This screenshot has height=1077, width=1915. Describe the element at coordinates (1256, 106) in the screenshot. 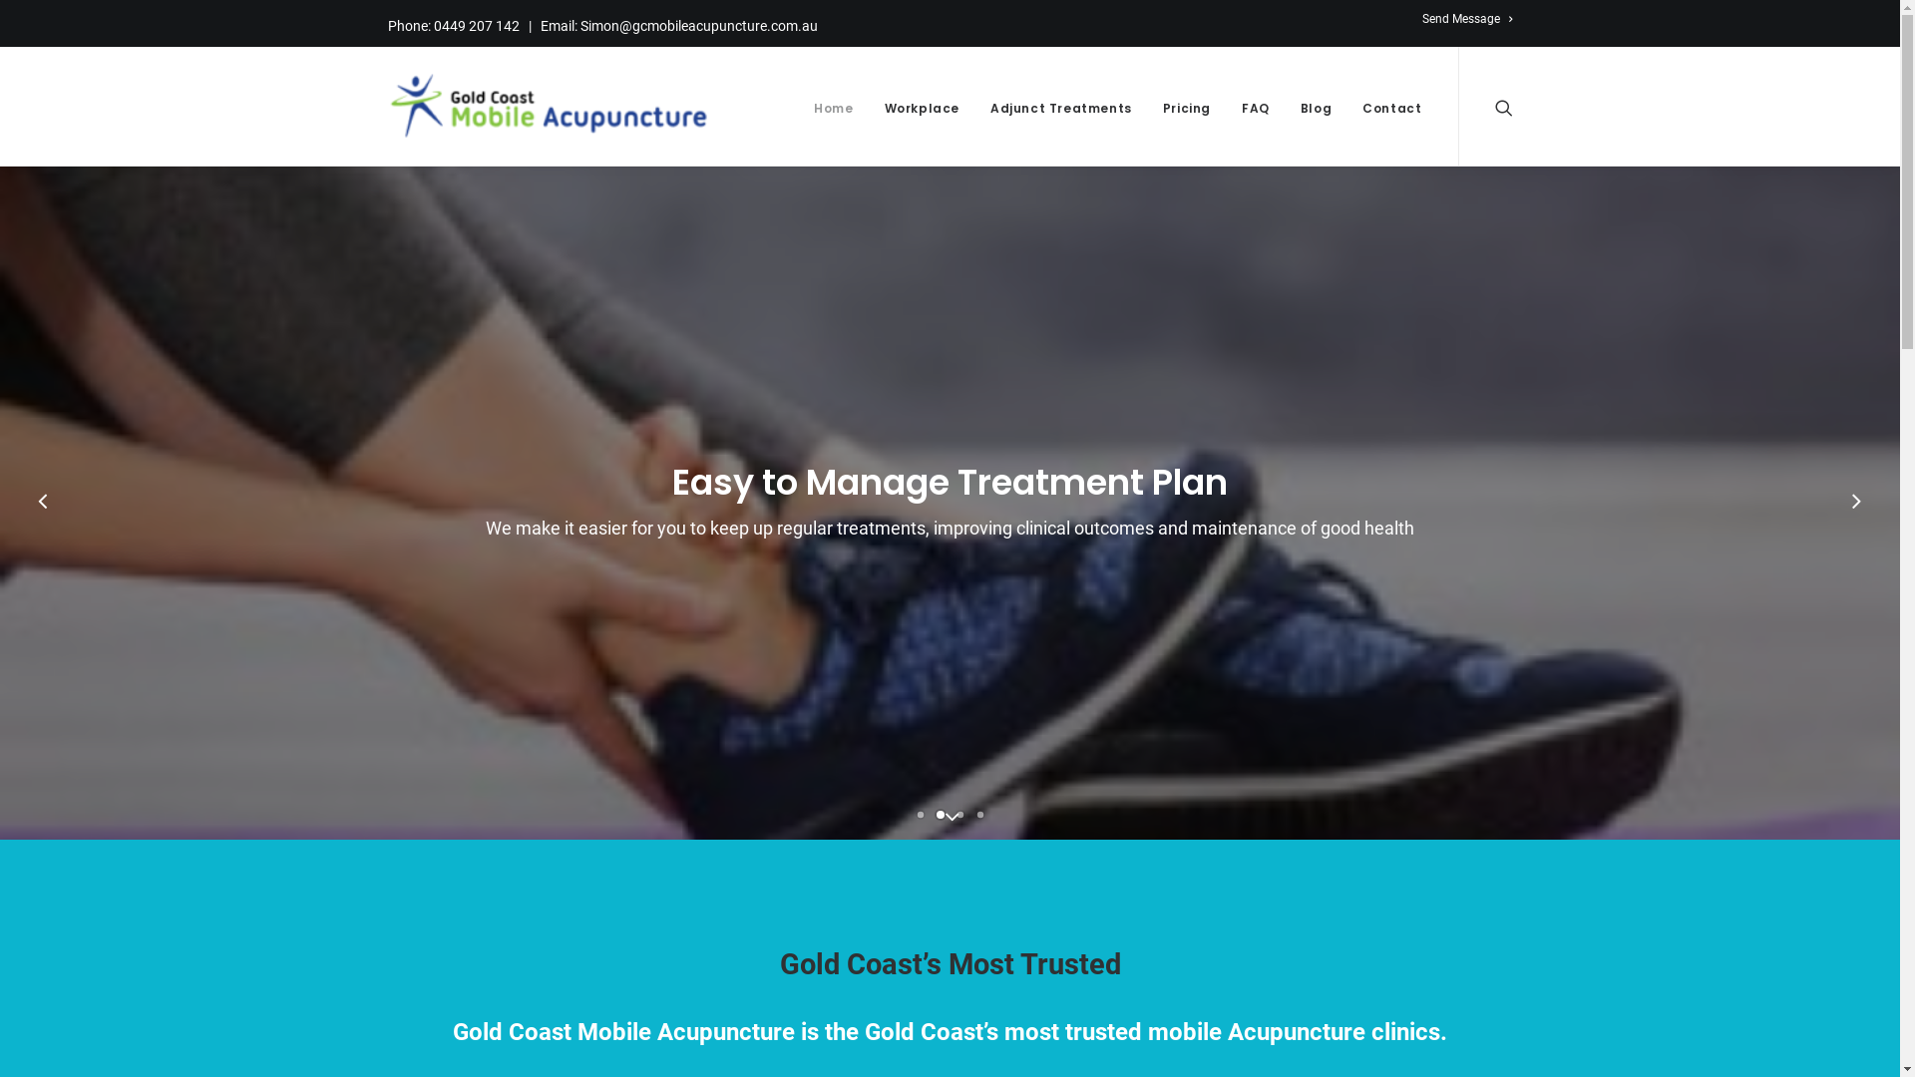

I see `FAQ` at that location.